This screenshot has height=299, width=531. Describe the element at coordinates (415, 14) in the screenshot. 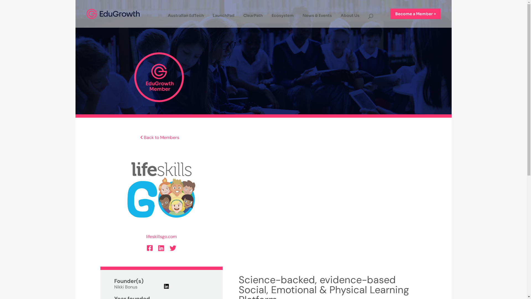

I see `Become a Member >` at that location.